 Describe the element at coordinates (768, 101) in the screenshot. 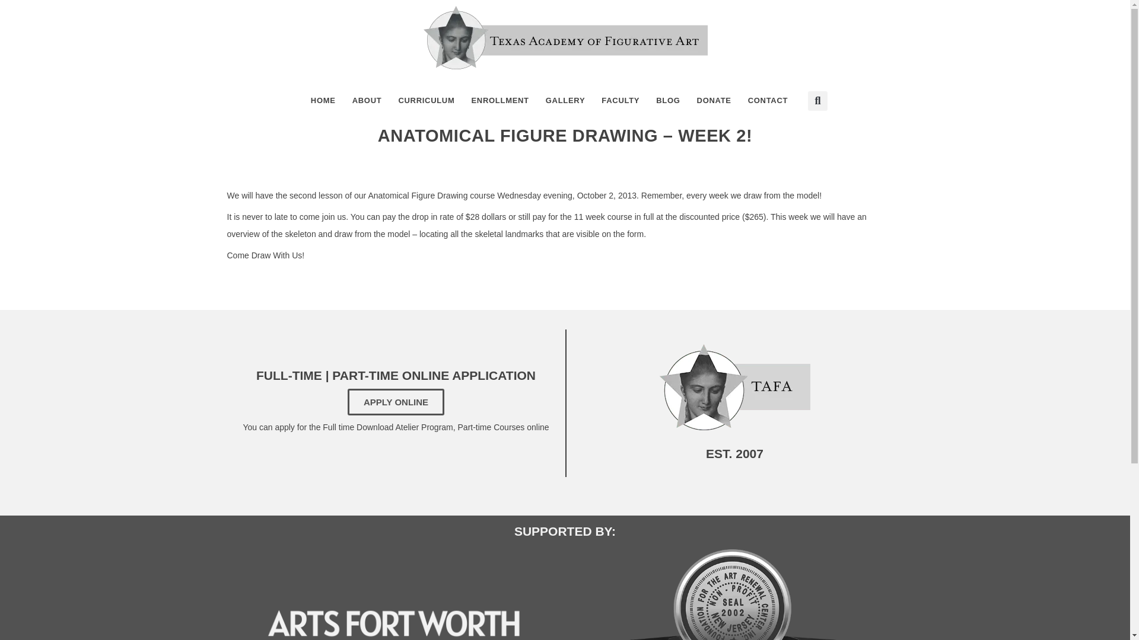

I see `CONTACT` at that location.